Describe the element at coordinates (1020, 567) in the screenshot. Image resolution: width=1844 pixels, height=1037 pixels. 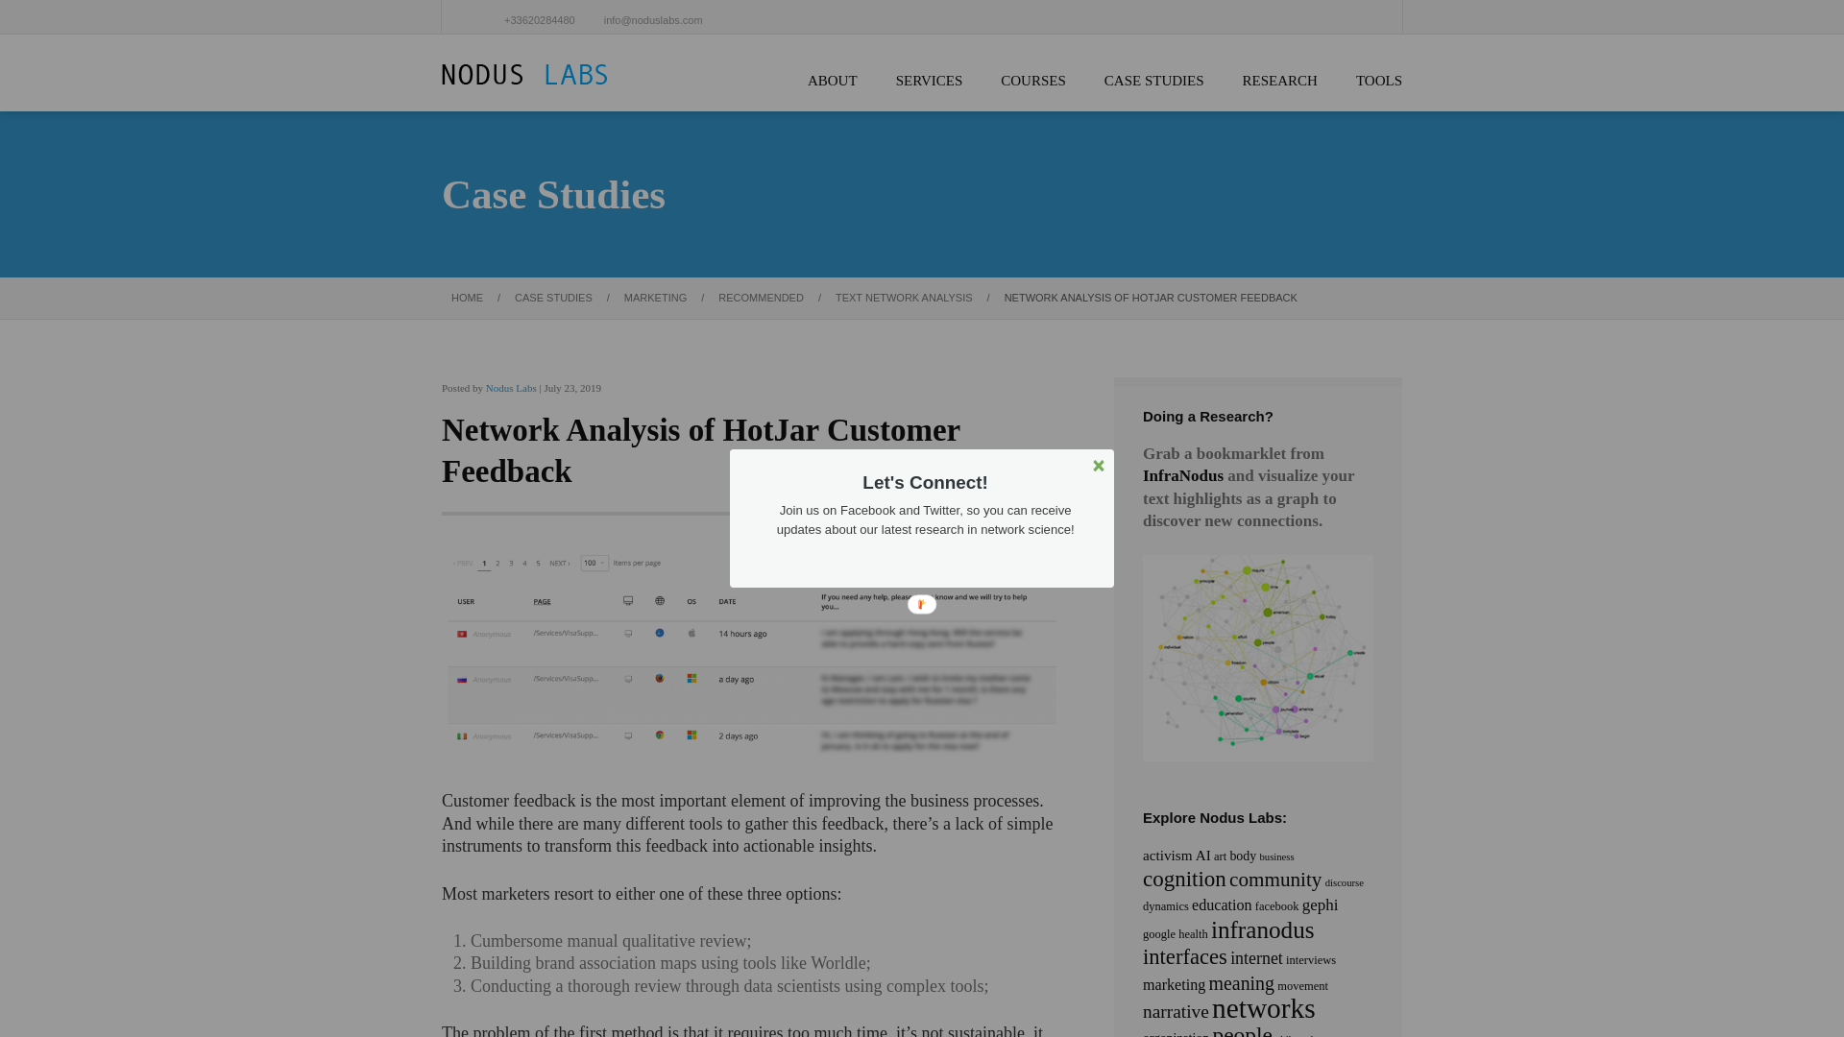
I see `Follow noduslabs on Twitter` at that location.